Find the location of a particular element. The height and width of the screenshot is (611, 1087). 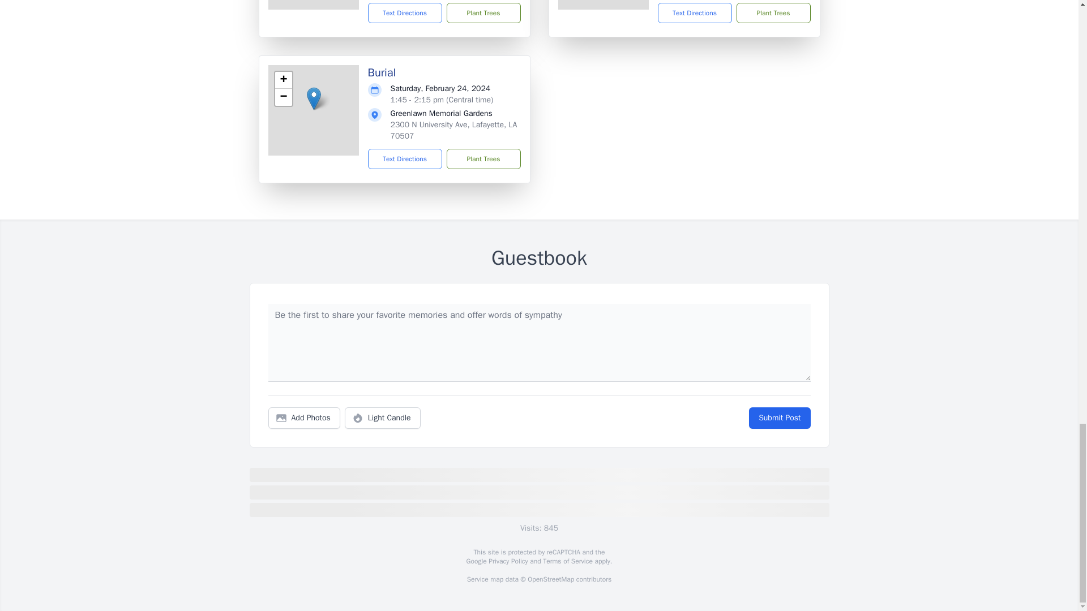

Plant Trees is located at coordinates (483, 159).